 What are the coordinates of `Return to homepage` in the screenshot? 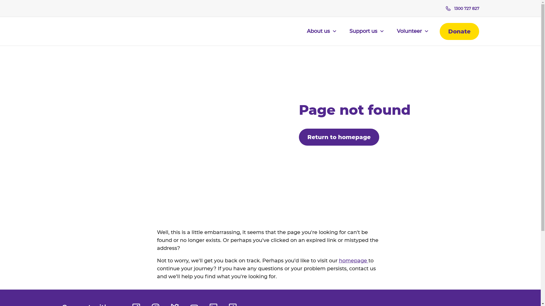 It's located at (339, 137).